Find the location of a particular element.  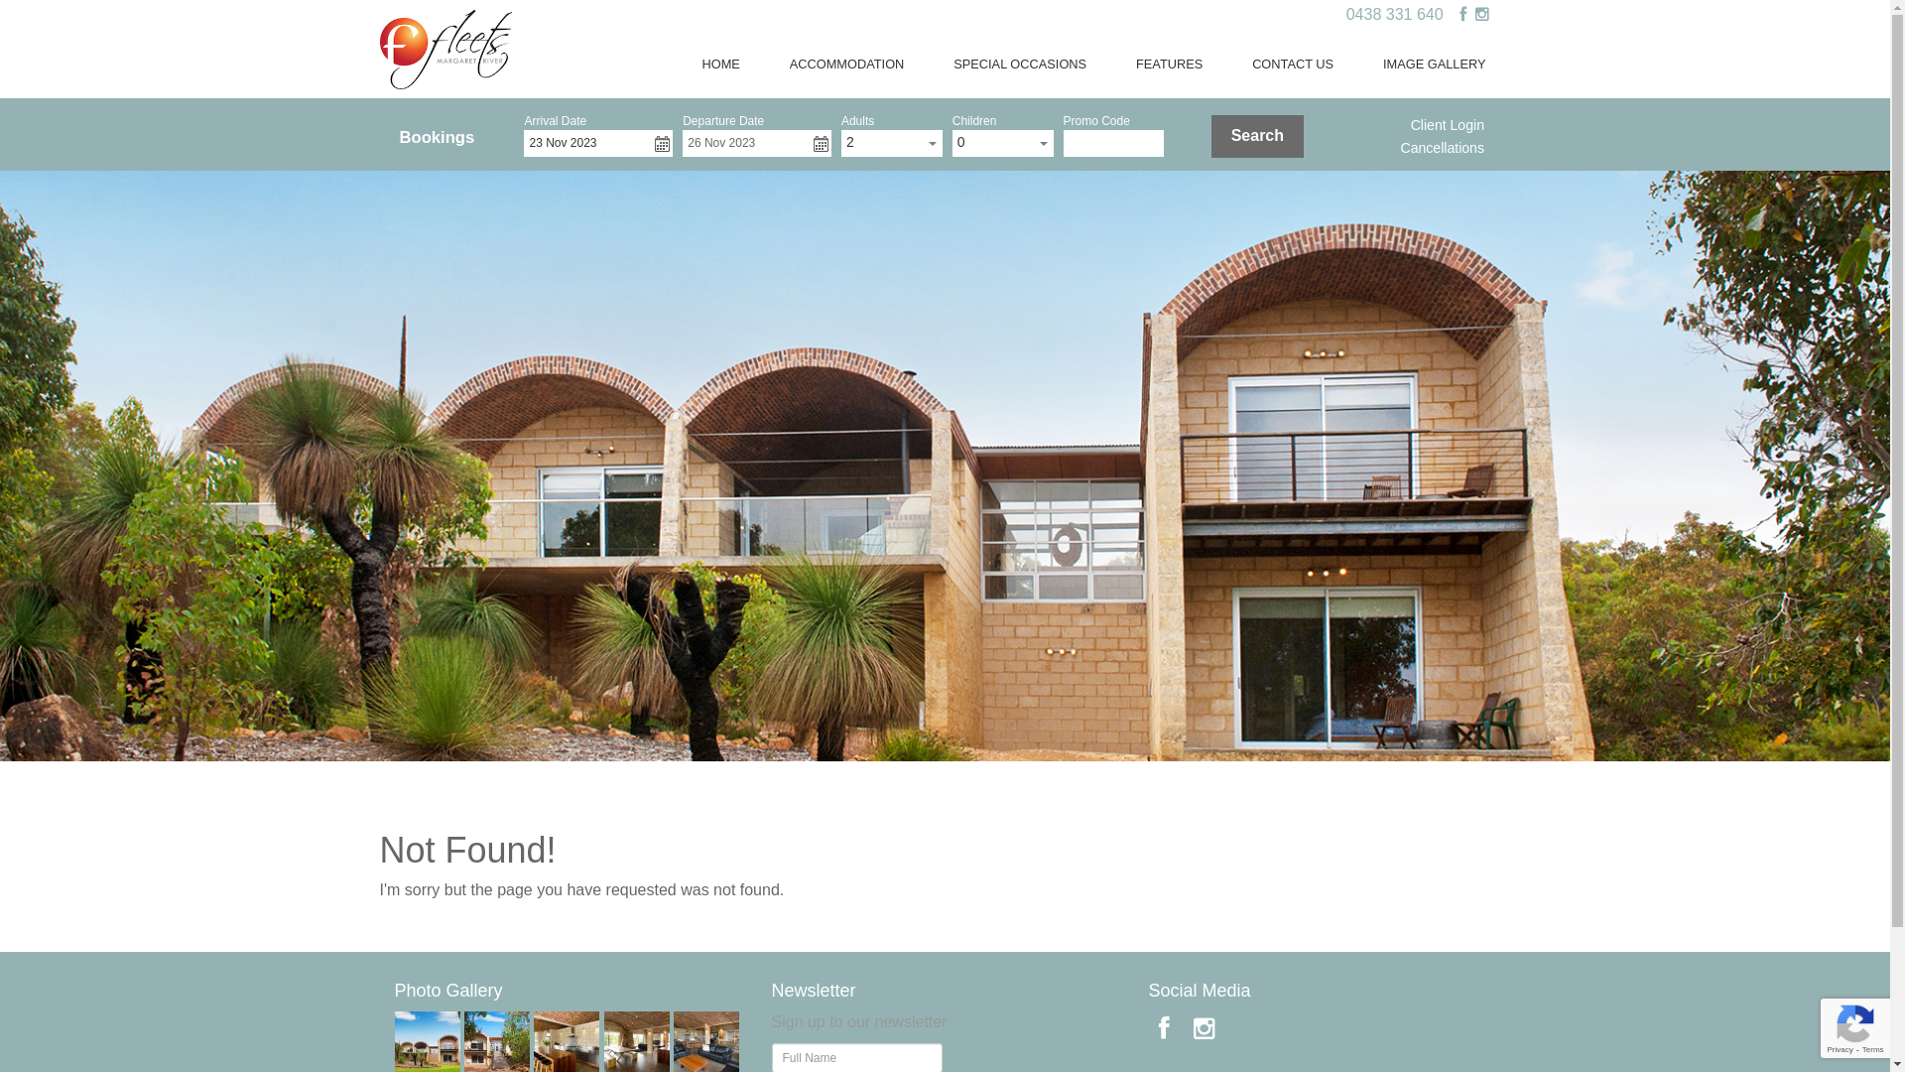

HOME is located at coordinates (721, 64).